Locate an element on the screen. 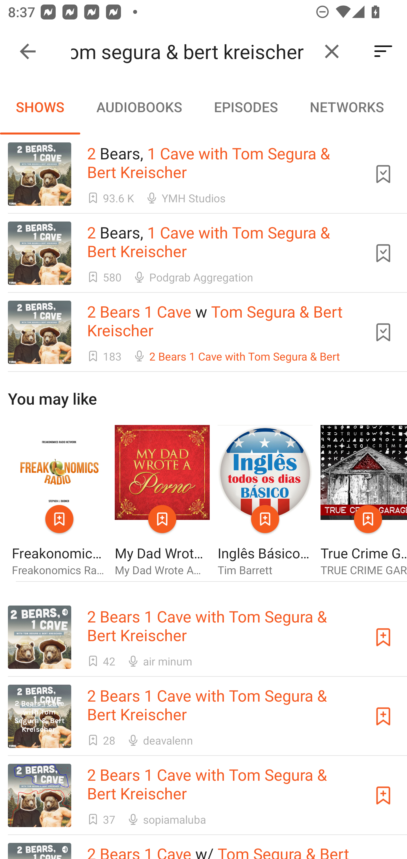  My Dad Wrote A Porno is located at coordinates (162, 501).